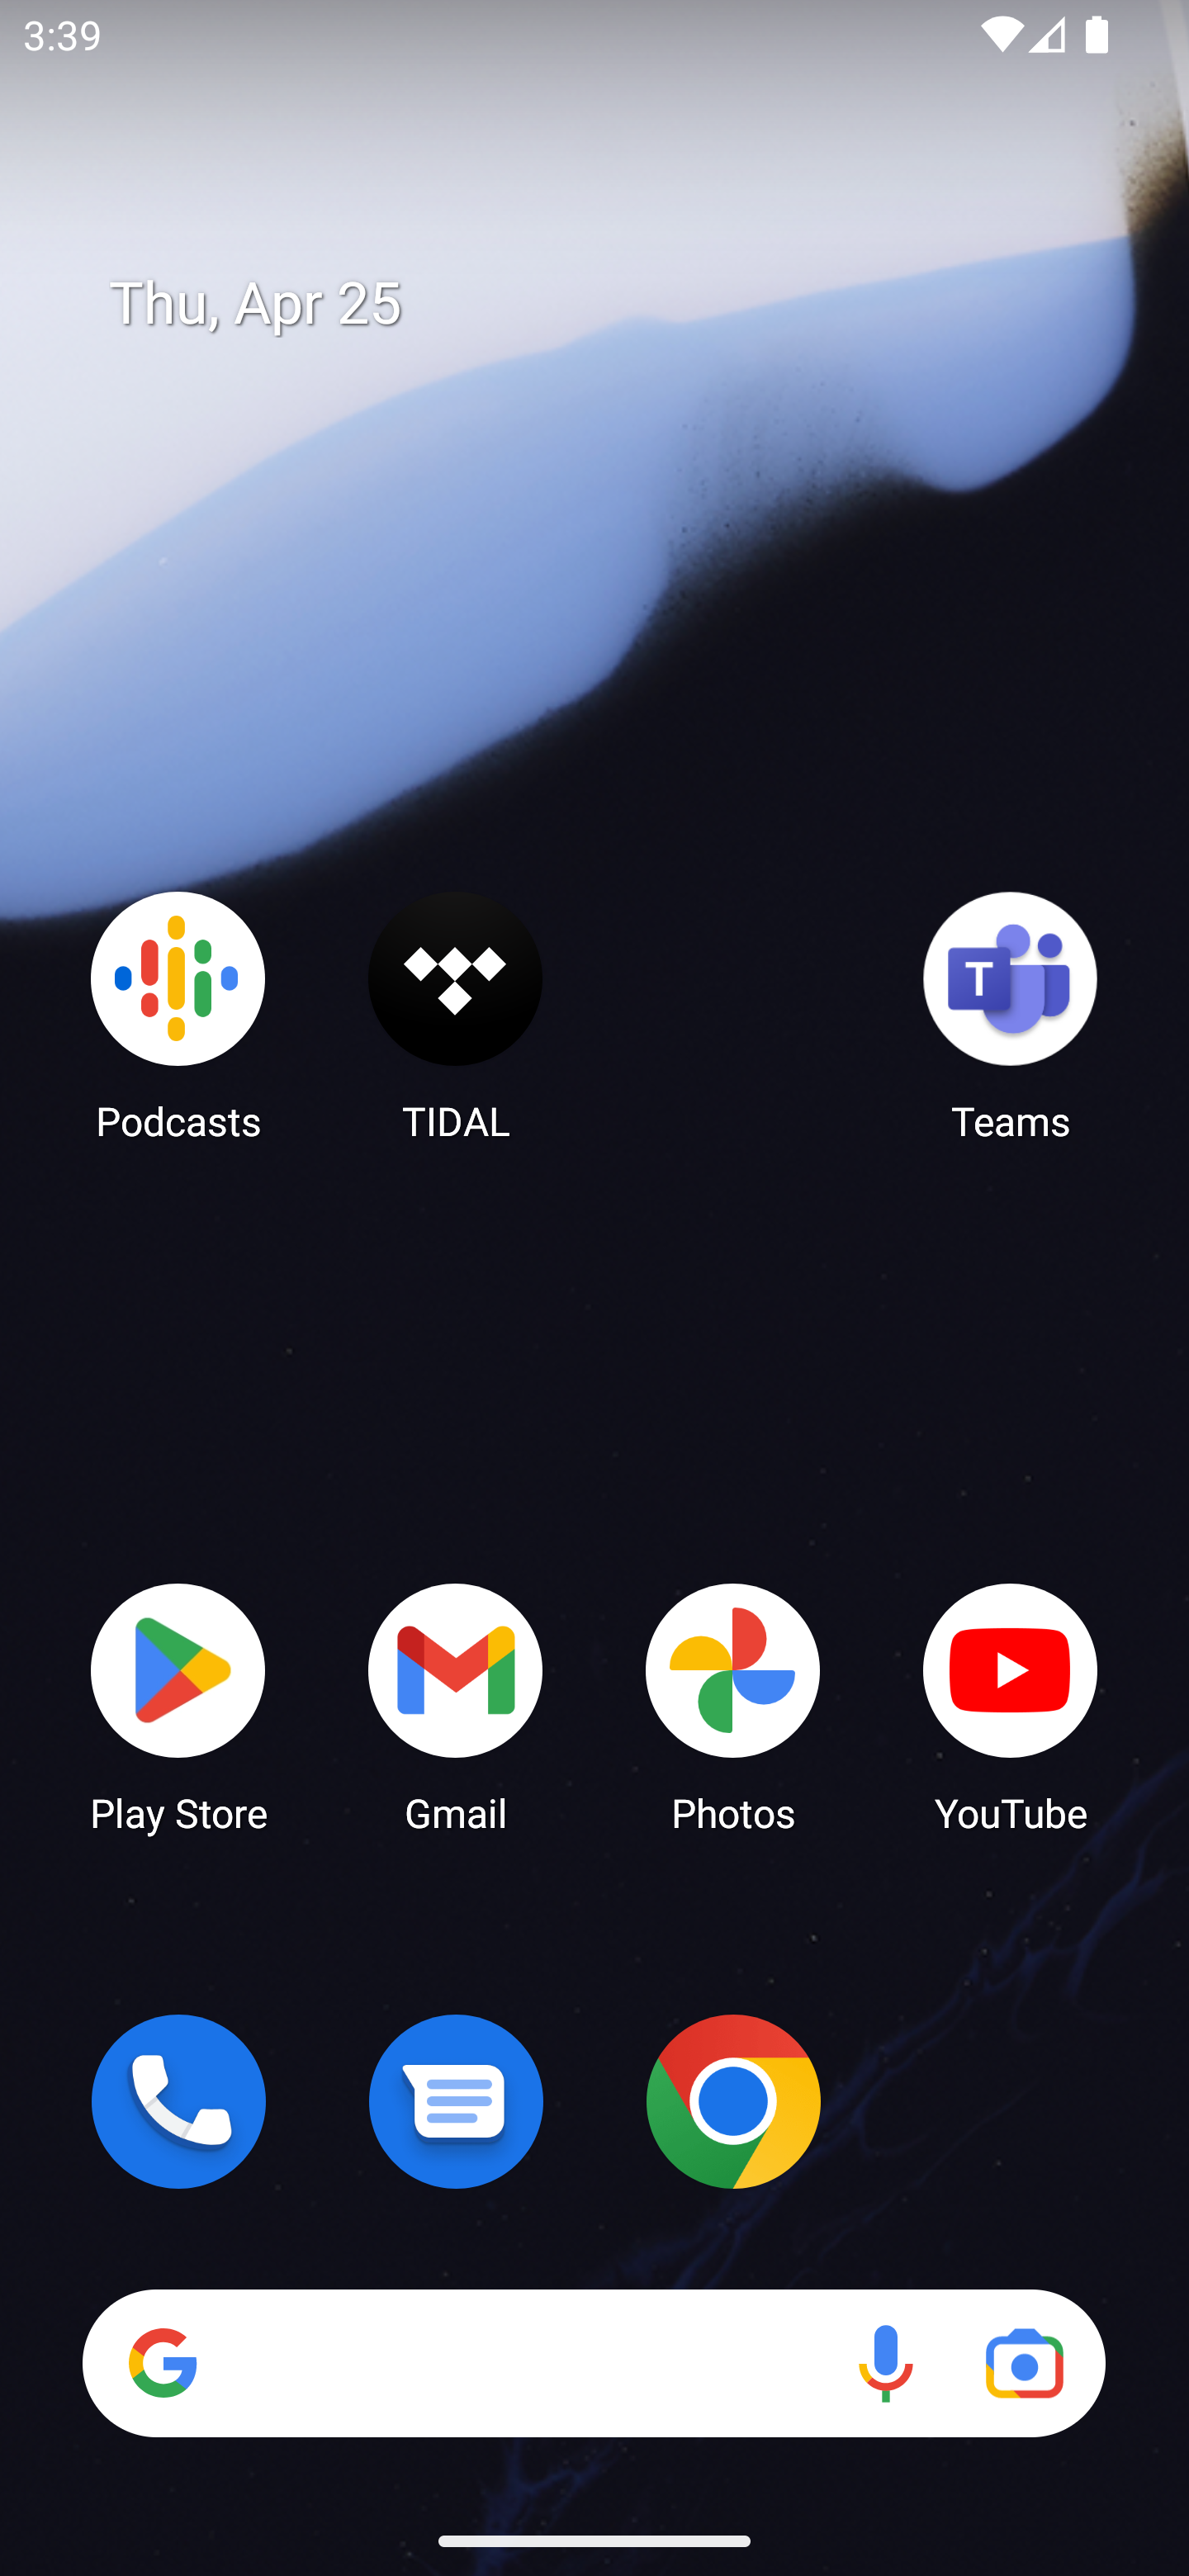 This screenshot has width=1189, height=2576. What do you see at coordinates (178, 1015) in the screenshot?
I see `Podcasts` at bounding box center [178, 1015].